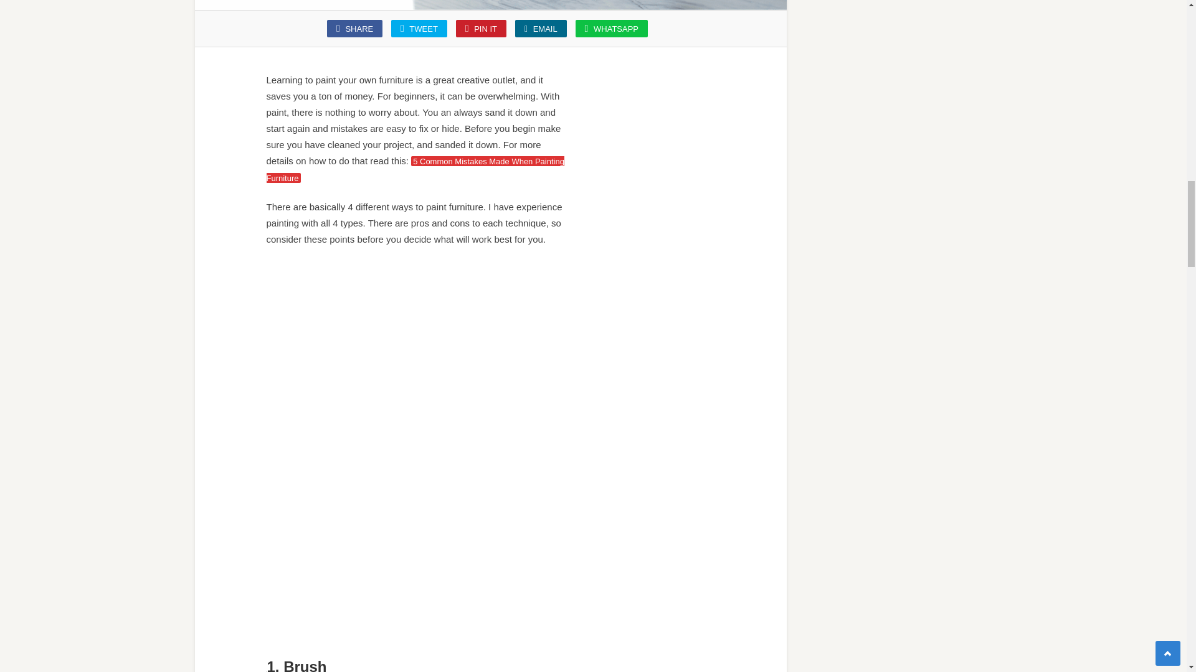 The image size is (1196, 672). What do you see at coordinates (415, 169) in the screenshot?
I see `5 Common Mistakes Made When Painting Furniture` at bounding box center [415, 169].